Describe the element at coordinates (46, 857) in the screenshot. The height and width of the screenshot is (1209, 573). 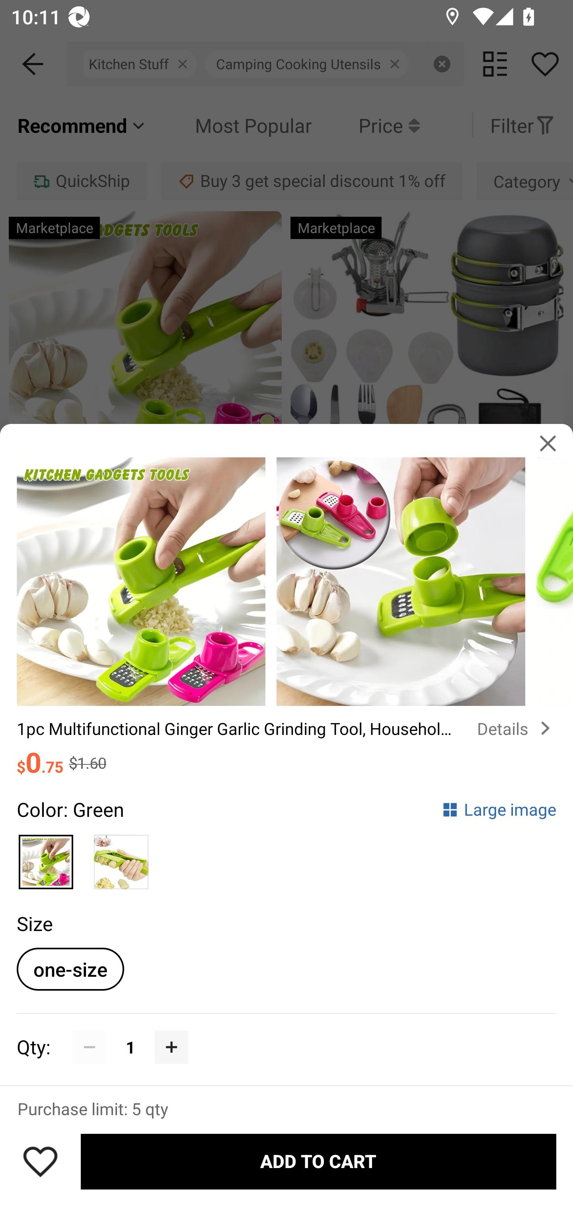
I see `Green` at that location.